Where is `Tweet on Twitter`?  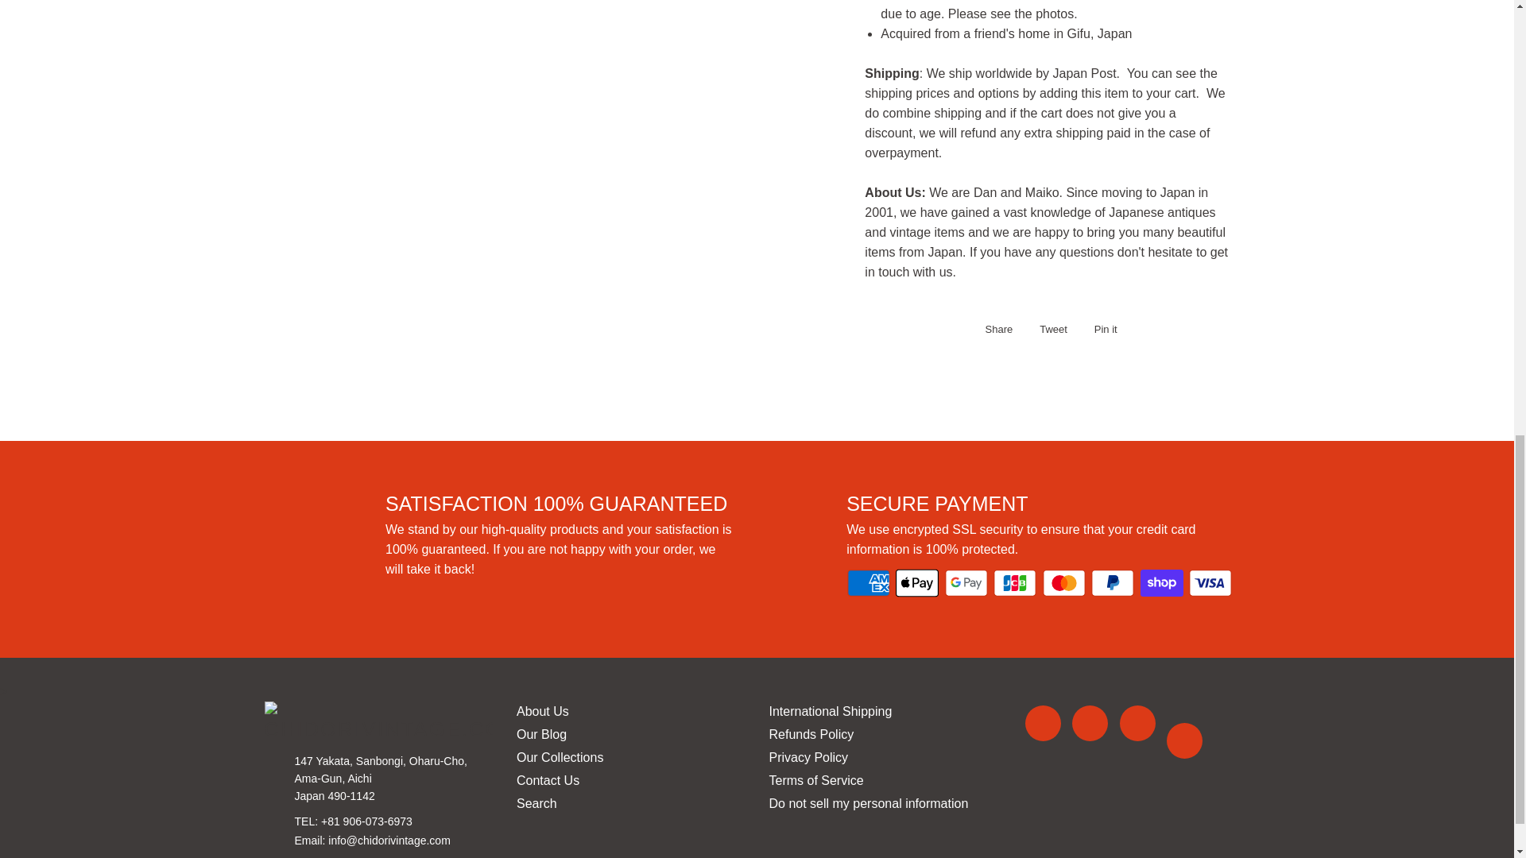
Tweet on Twitter is located at coordinates (1049, 329).